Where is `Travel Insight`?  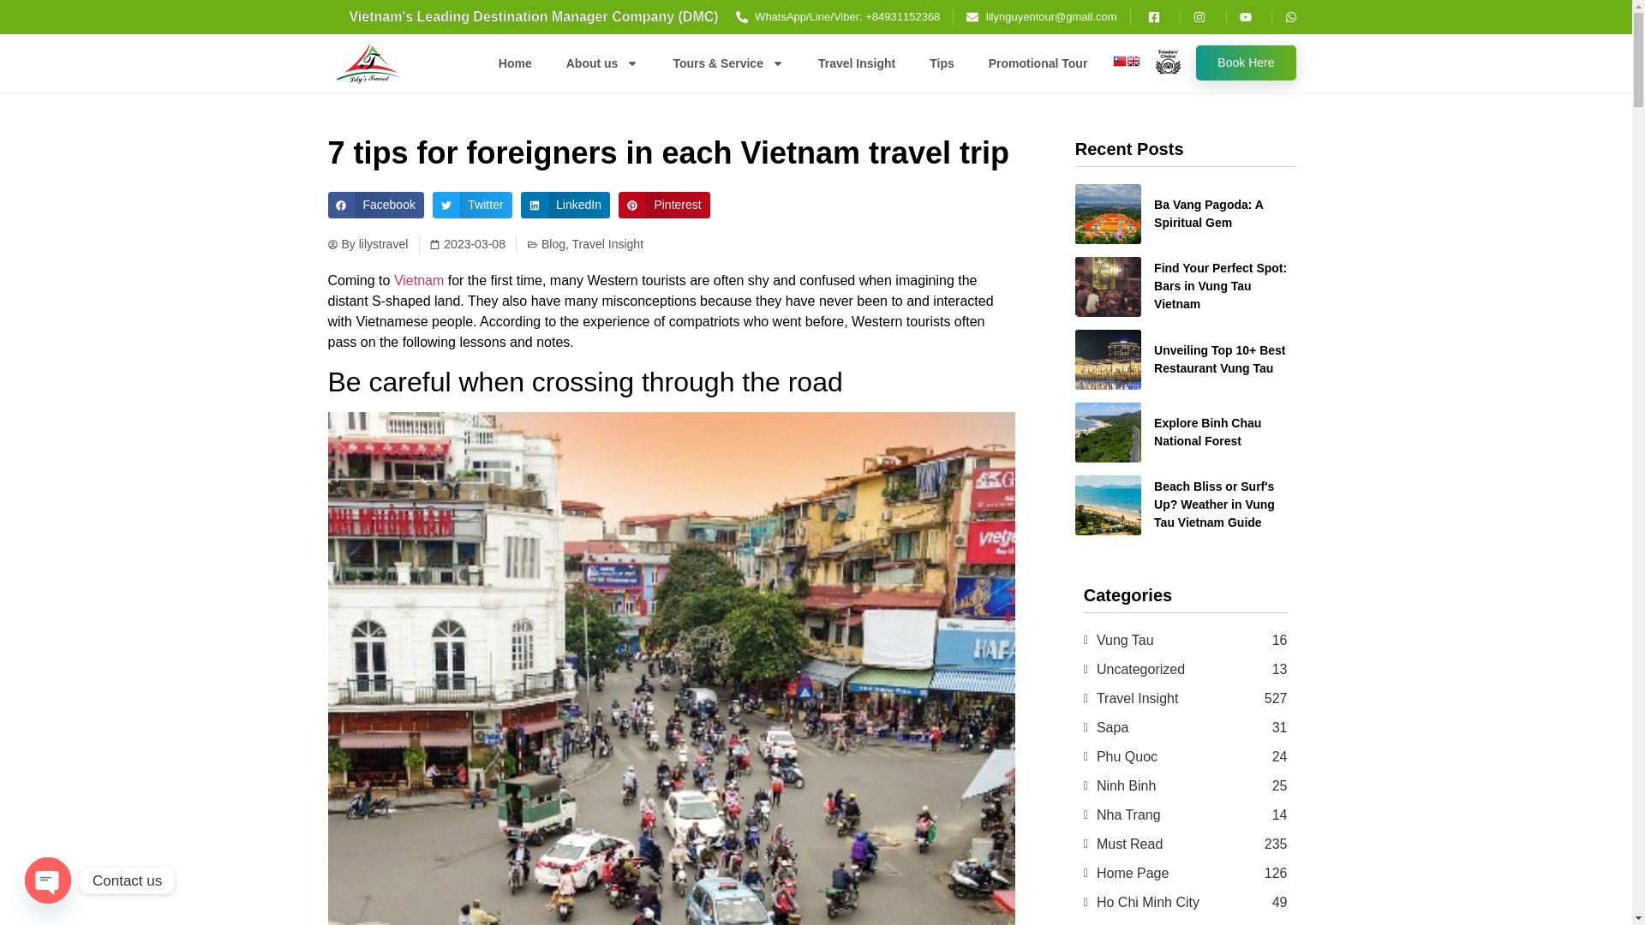
Travel Insight is located at coordinates (857, 62).